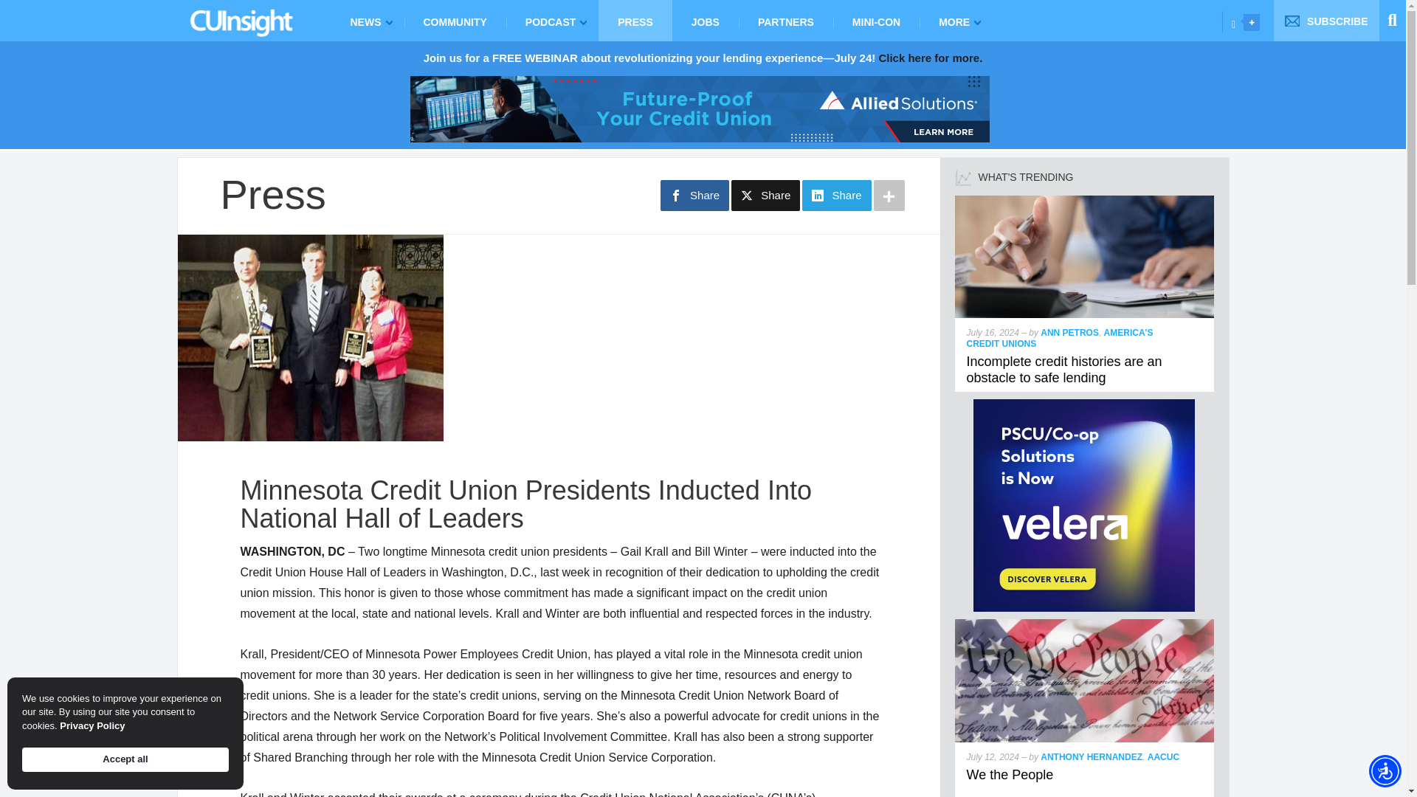 This screenshot has height=797, width=1417. What do you see at coordinates (694, 196) in the screenshot?
I see `Share` at bounding box center [694, 196].